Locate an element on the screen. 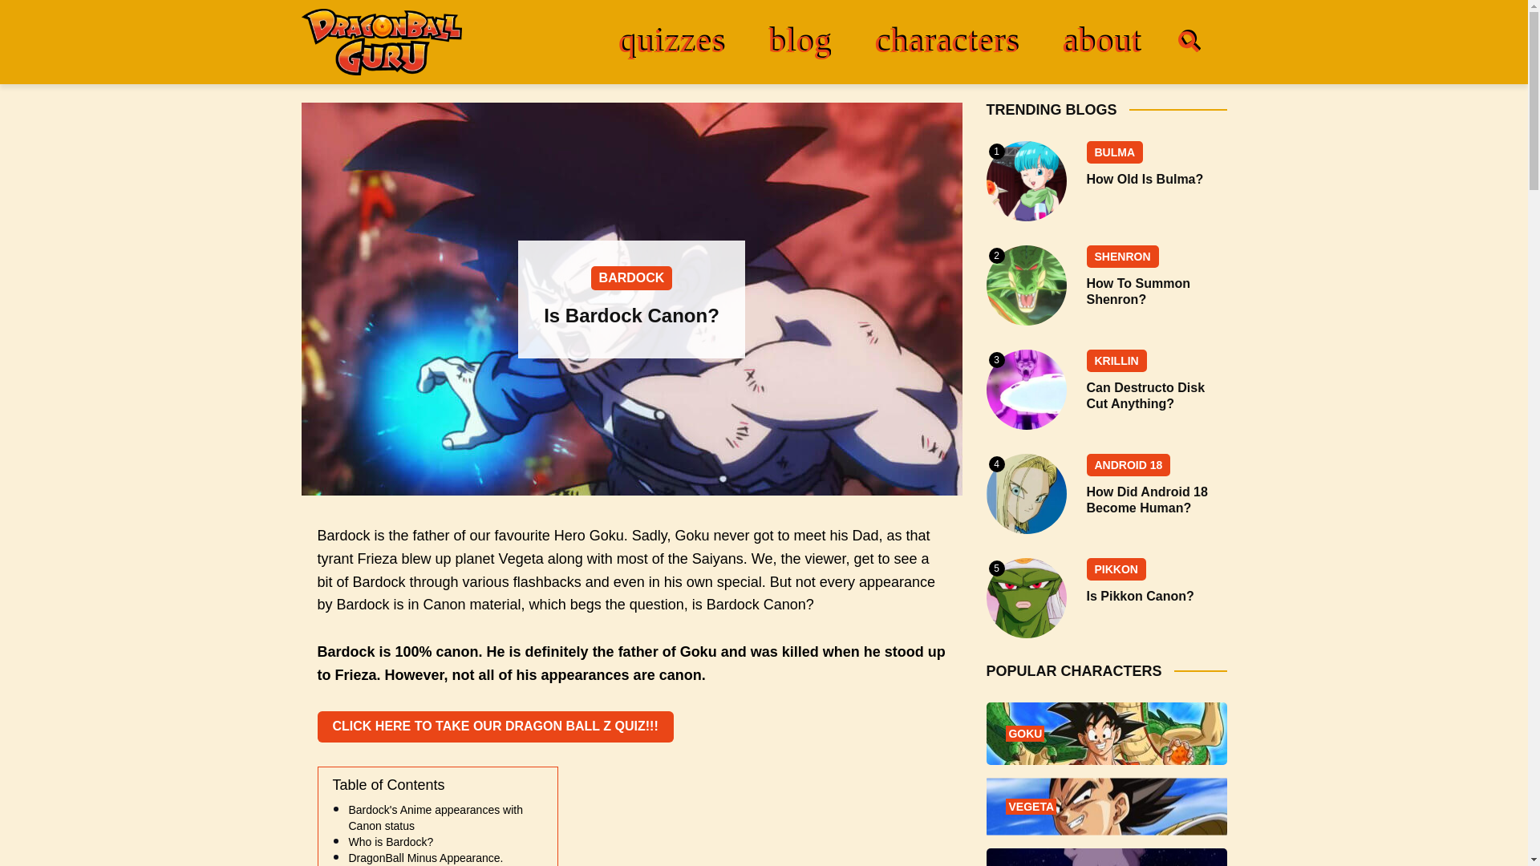 The image size is (1540, 866). SEARCH ICON is located at coordinates (1188, 41).